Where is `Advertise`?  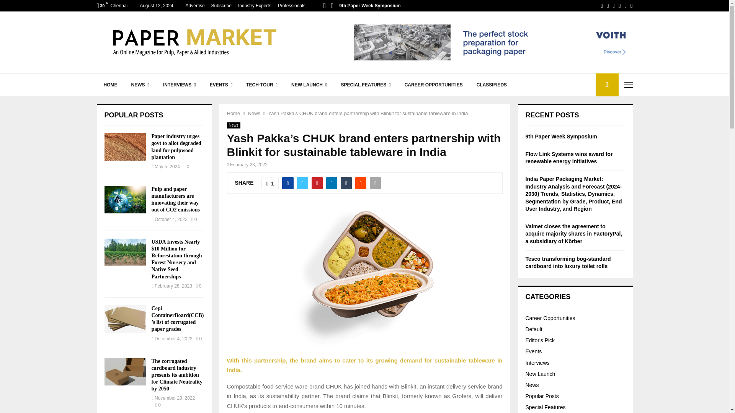 Advertise is located at coordinates (195, 6).